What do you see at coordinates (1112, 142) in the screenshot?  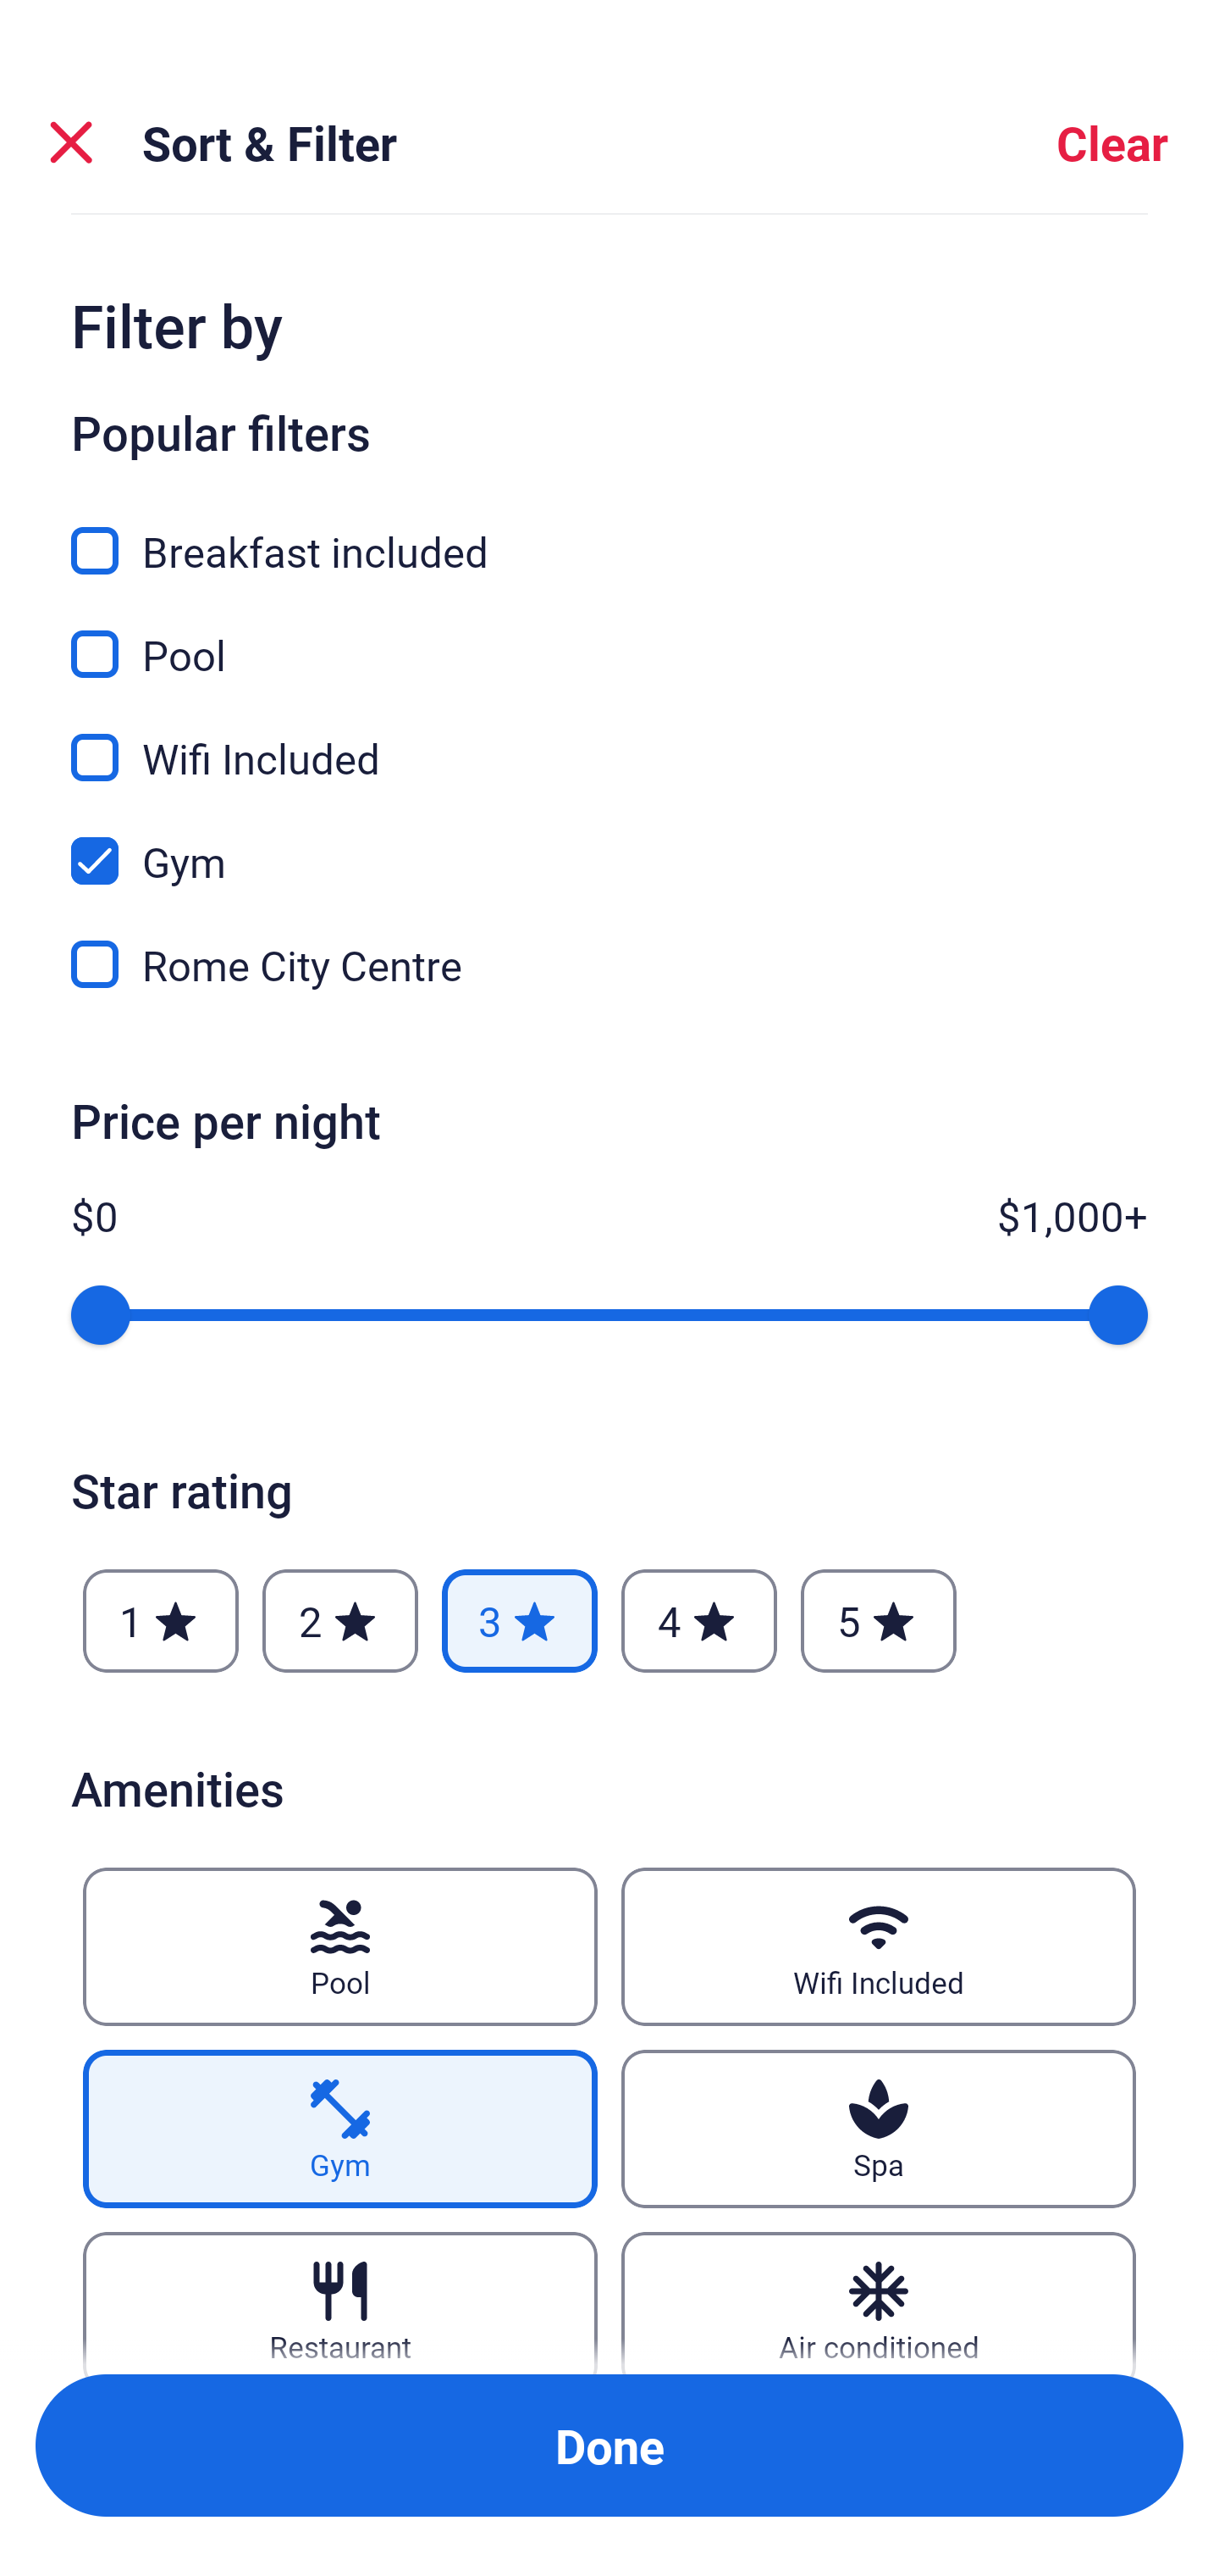 I see `Clear` at bounding box center [1112, 142].